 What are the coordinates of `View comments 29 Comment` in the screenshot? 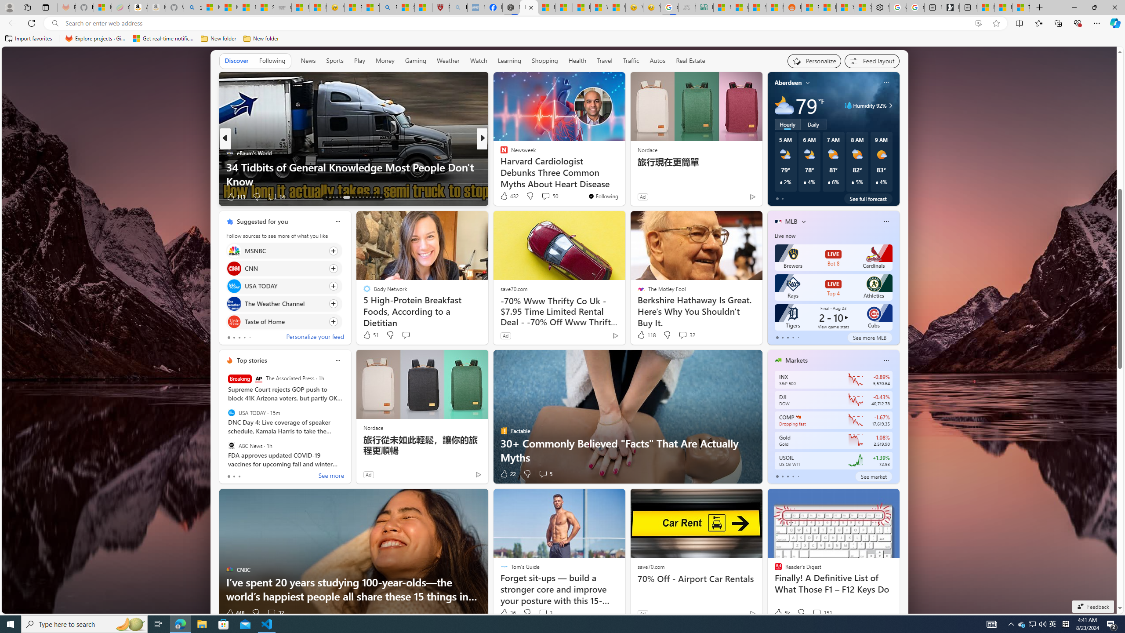 It's located at (543, 196).